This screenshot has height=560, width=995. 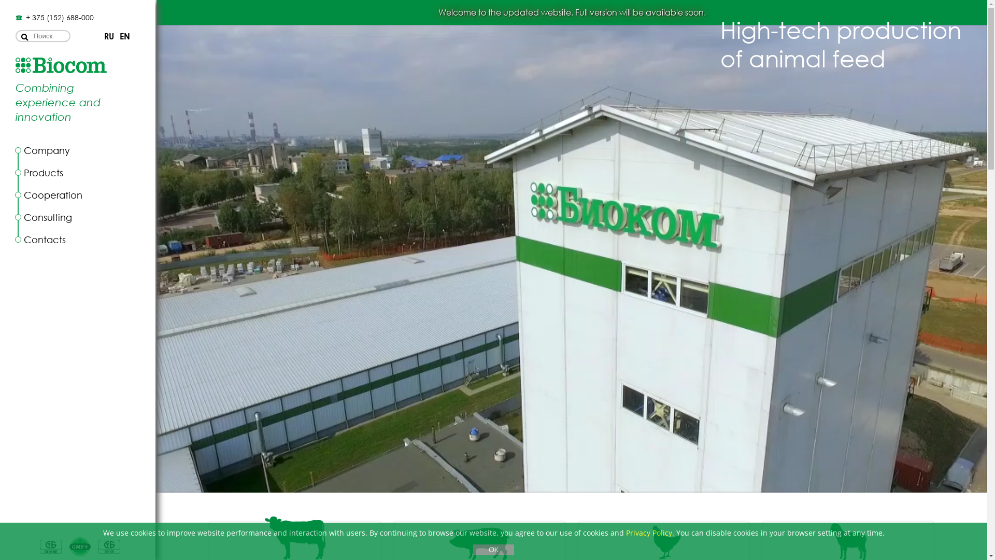 What do you see at coordinates (110, 36) in the screenshot?
I see `RU` at bounding box center [110, 36].